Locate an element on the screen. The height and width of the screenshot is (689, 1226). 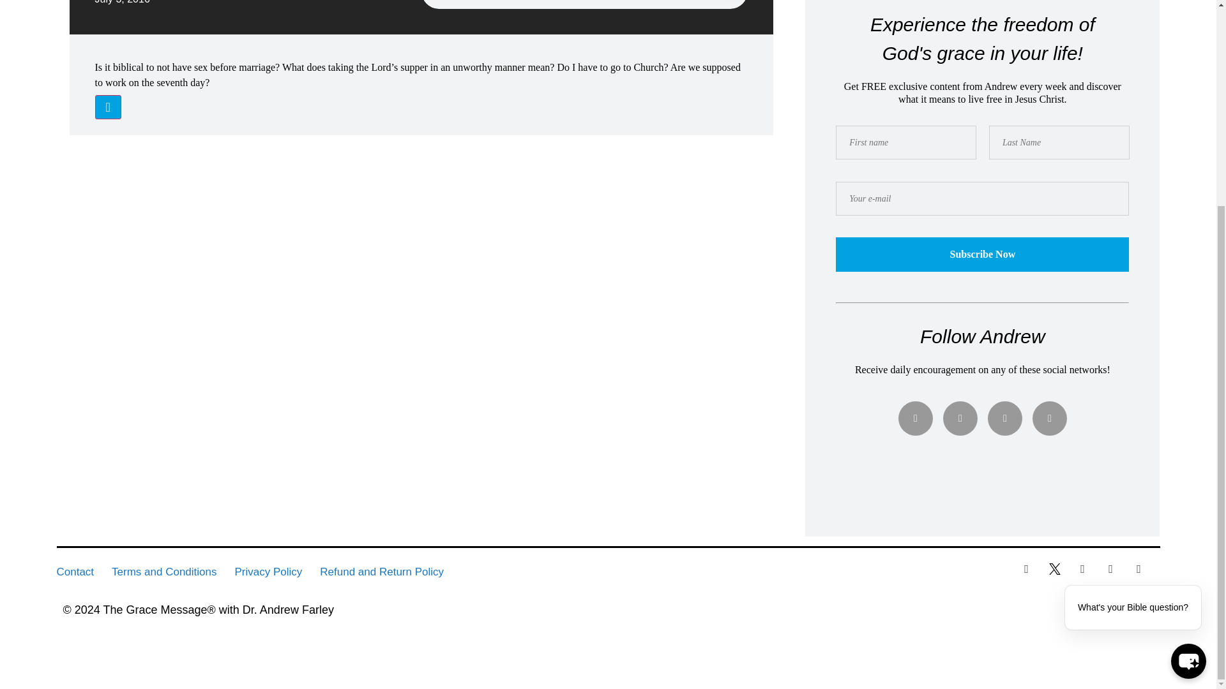
Twitter is located at coordinates (960, 418).